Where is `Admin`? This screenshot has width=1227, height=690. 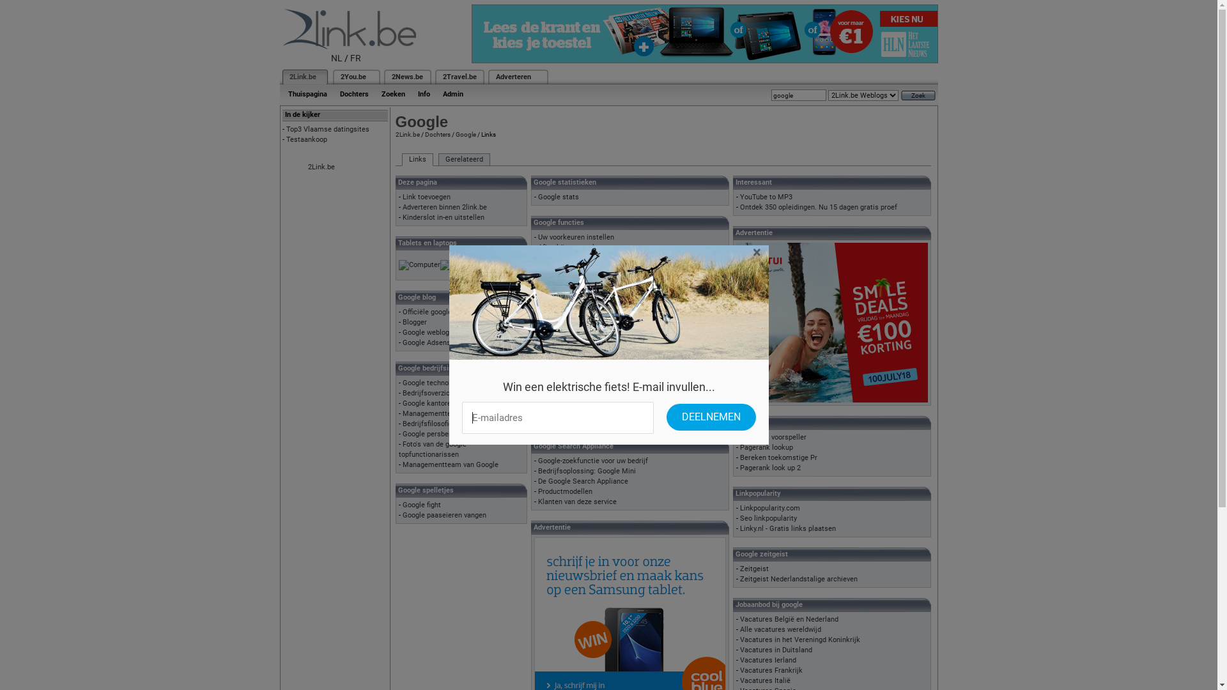
Admin is located at coordinates (452, 95).